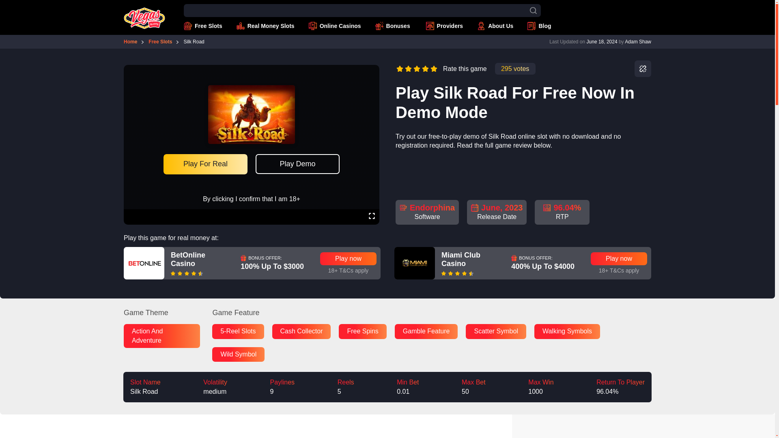 Image resolution: width=779 pixels, height=438 pixels. What do you see at coordinates (203, 26) in the screenshot?
I see `Free Slots` at bounding box center [203, 26].